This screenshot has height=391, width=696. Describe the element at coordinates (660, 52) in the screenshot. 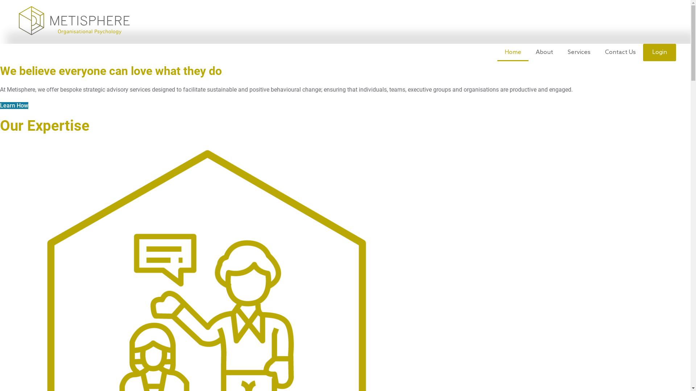

I see `Login` at that location.